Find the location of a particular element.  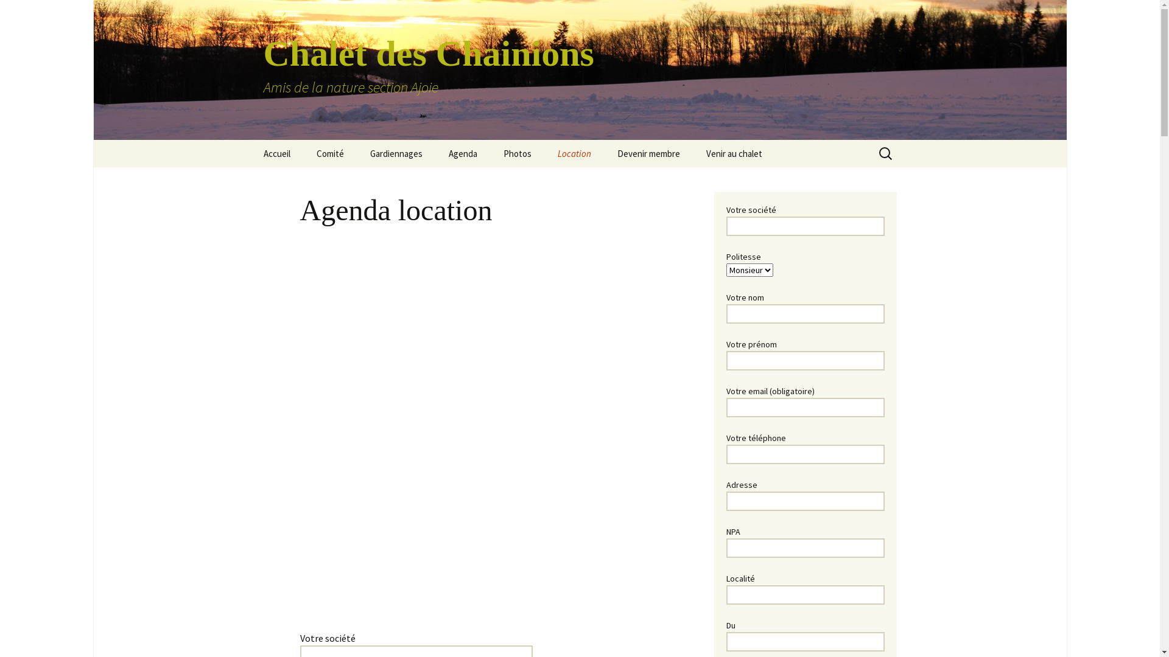

Tarifs pour la location is located at coordinates (606, 181).